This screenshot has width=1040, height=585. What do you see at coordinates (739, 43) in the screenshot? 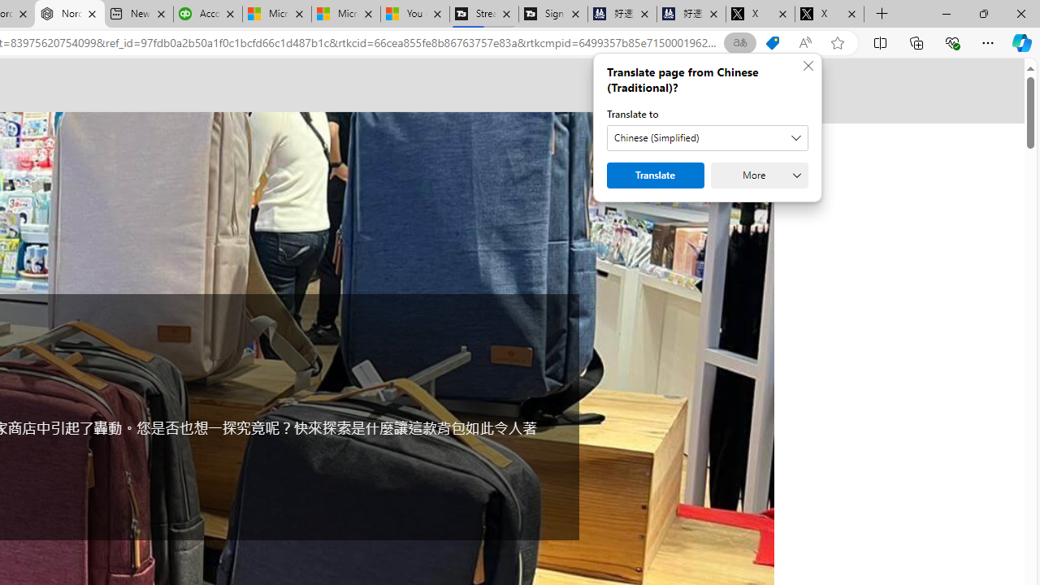
I see `Show translate options` at bounding box center [739, 43].